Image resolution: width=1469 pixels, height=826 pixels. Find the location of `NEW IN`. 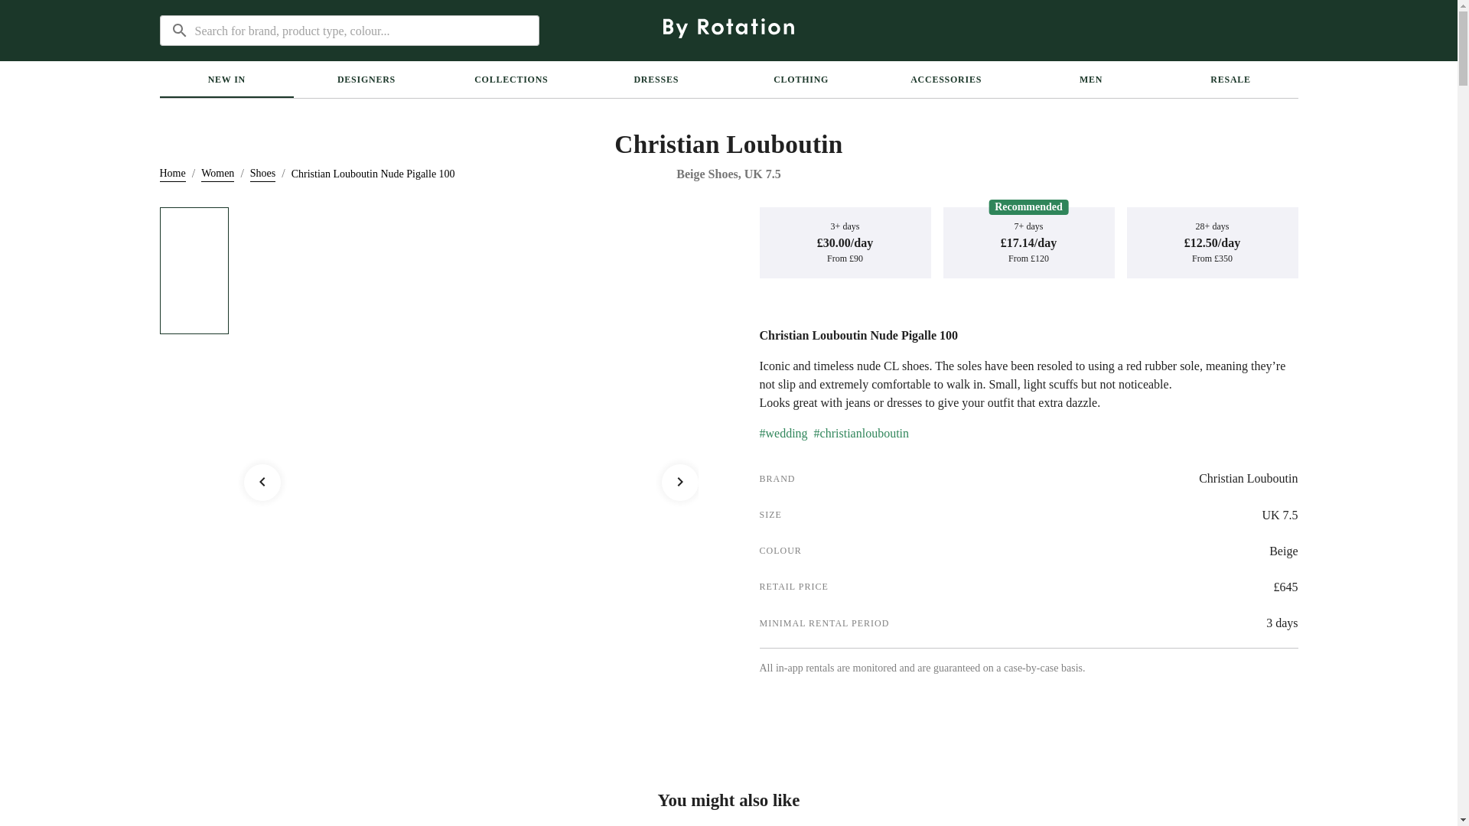

NEW IN is located at coordinates (226, 79).